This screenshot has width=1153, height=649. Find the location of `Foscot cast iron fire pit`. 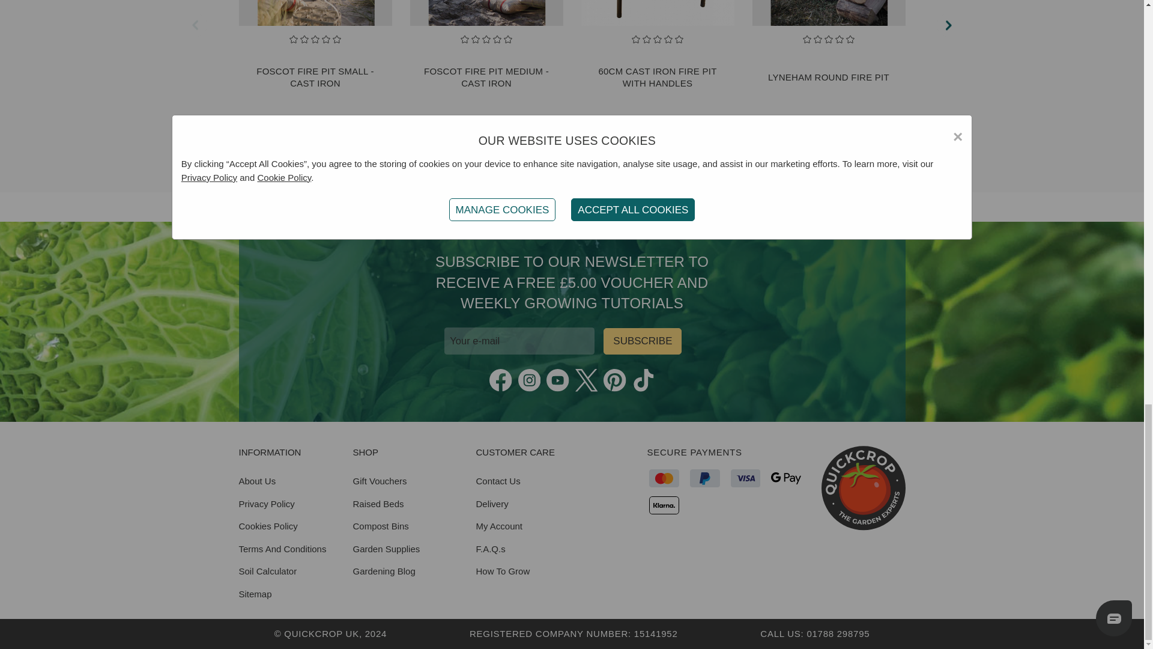

Foscot cast iron fire pit is located at coordinates (485, 13).